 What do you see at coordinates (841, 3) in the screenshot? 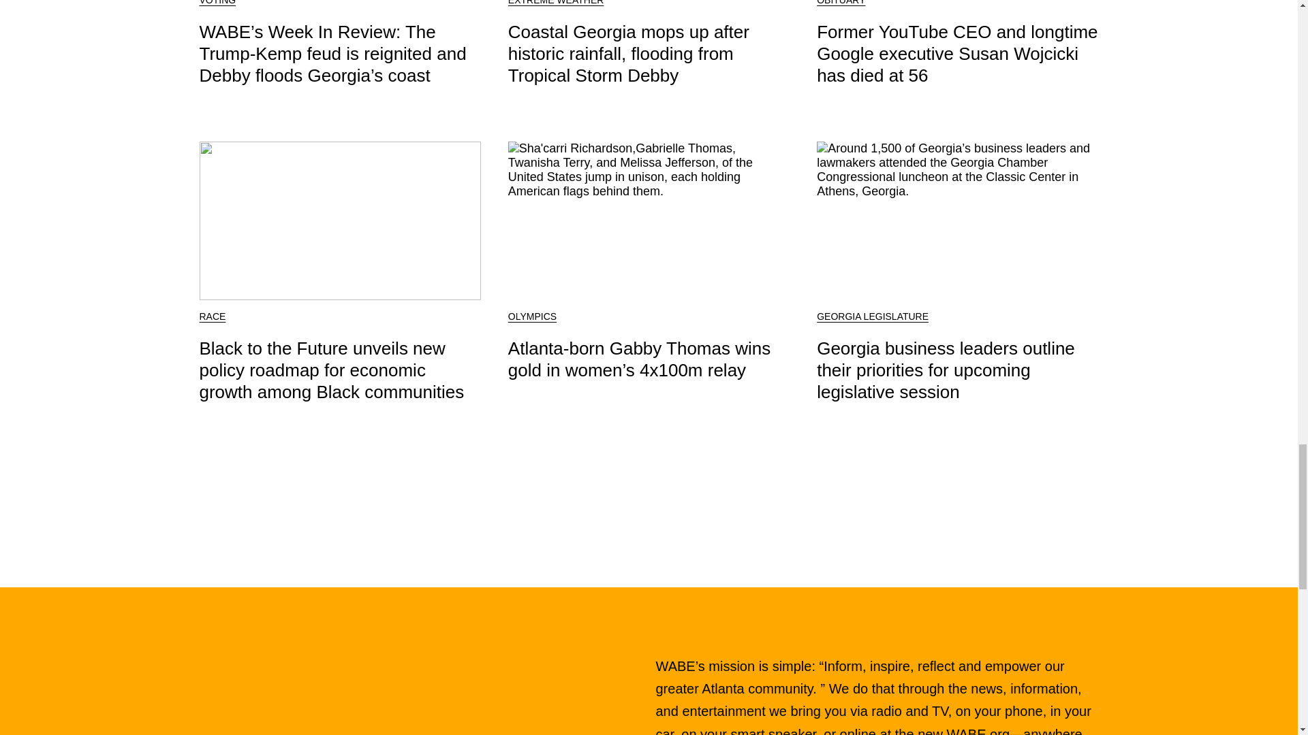
I see `OBITUARY` at bounding box center [841, 3].